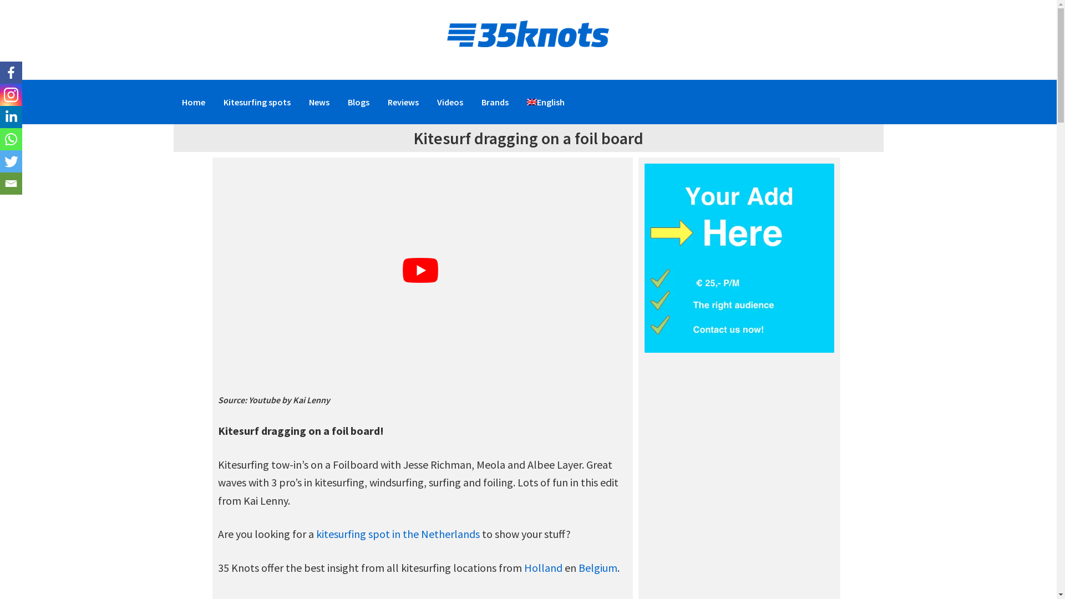  Describe the element at coordinates (11, 95) in the screenshot. I see `Instagram` at that location.